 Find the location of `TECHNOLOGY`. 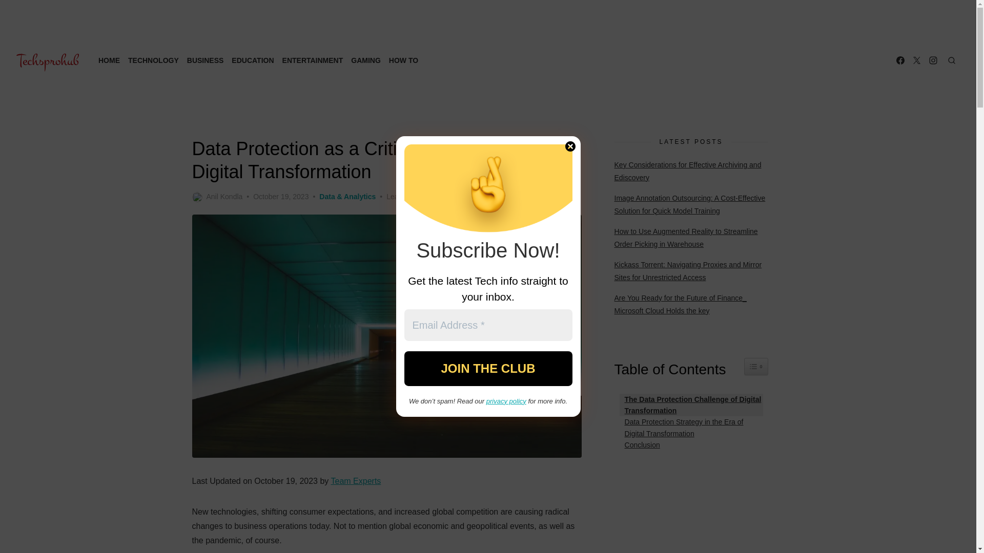

TECHNOLOGY is located at coordinates (153, 60).